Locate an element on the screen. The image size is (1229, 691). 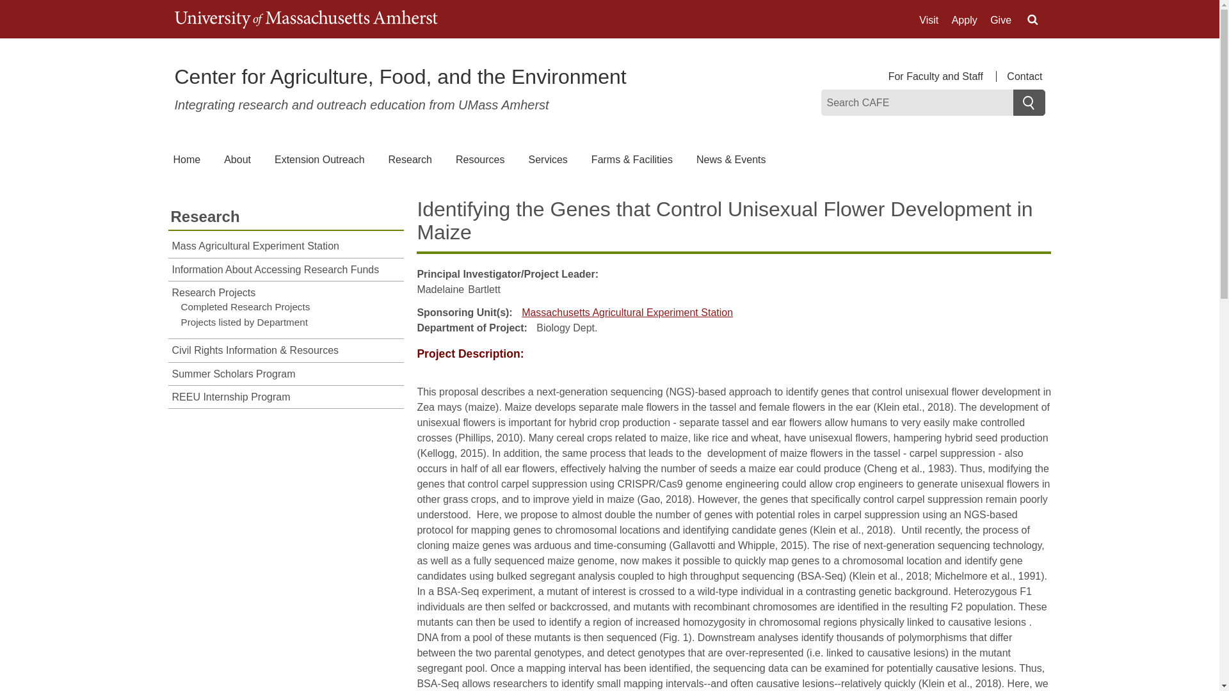
For Faculty and Staff is located at coordinates (942, 77).